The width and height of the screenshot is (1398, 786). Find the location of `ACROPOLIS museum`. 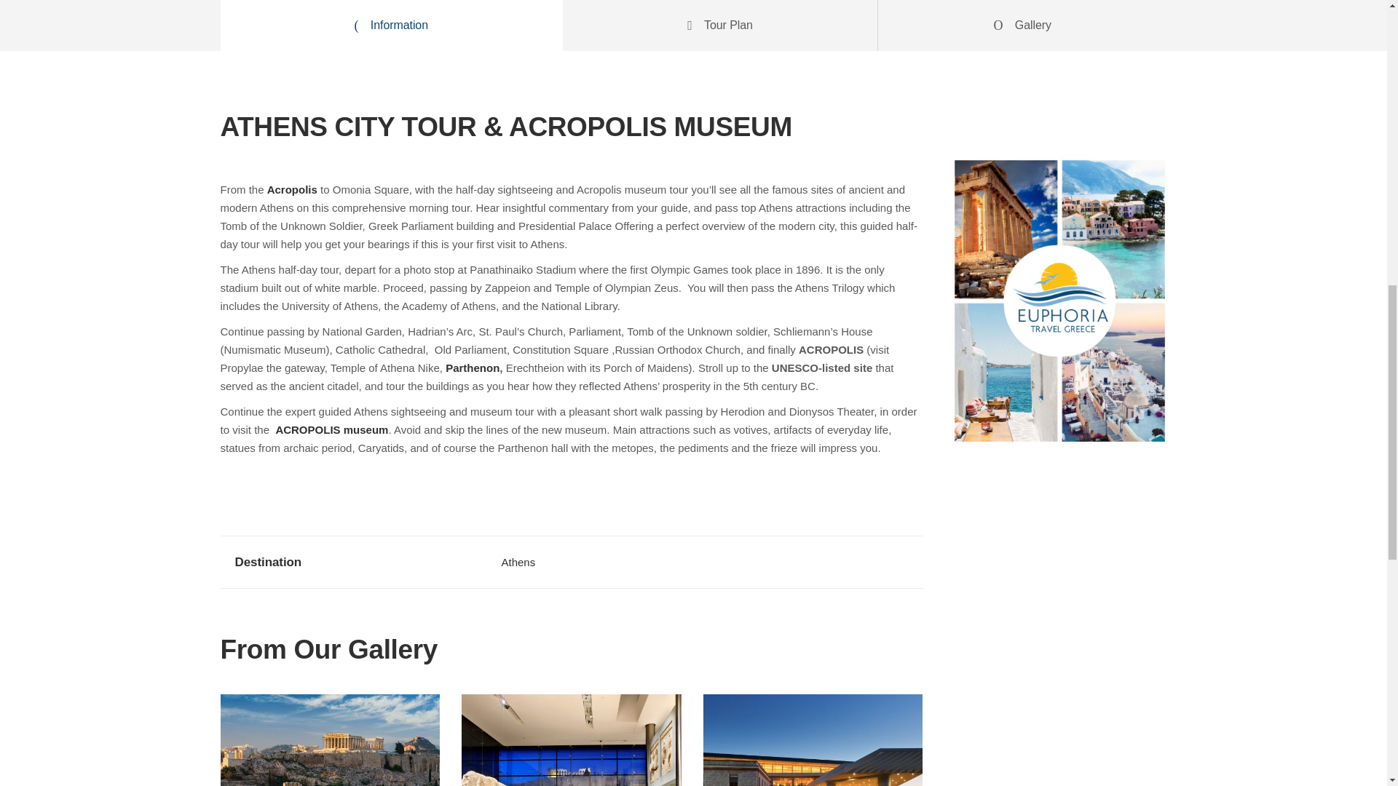

ACROPOLIS museum is located at coordinates (332, 429).